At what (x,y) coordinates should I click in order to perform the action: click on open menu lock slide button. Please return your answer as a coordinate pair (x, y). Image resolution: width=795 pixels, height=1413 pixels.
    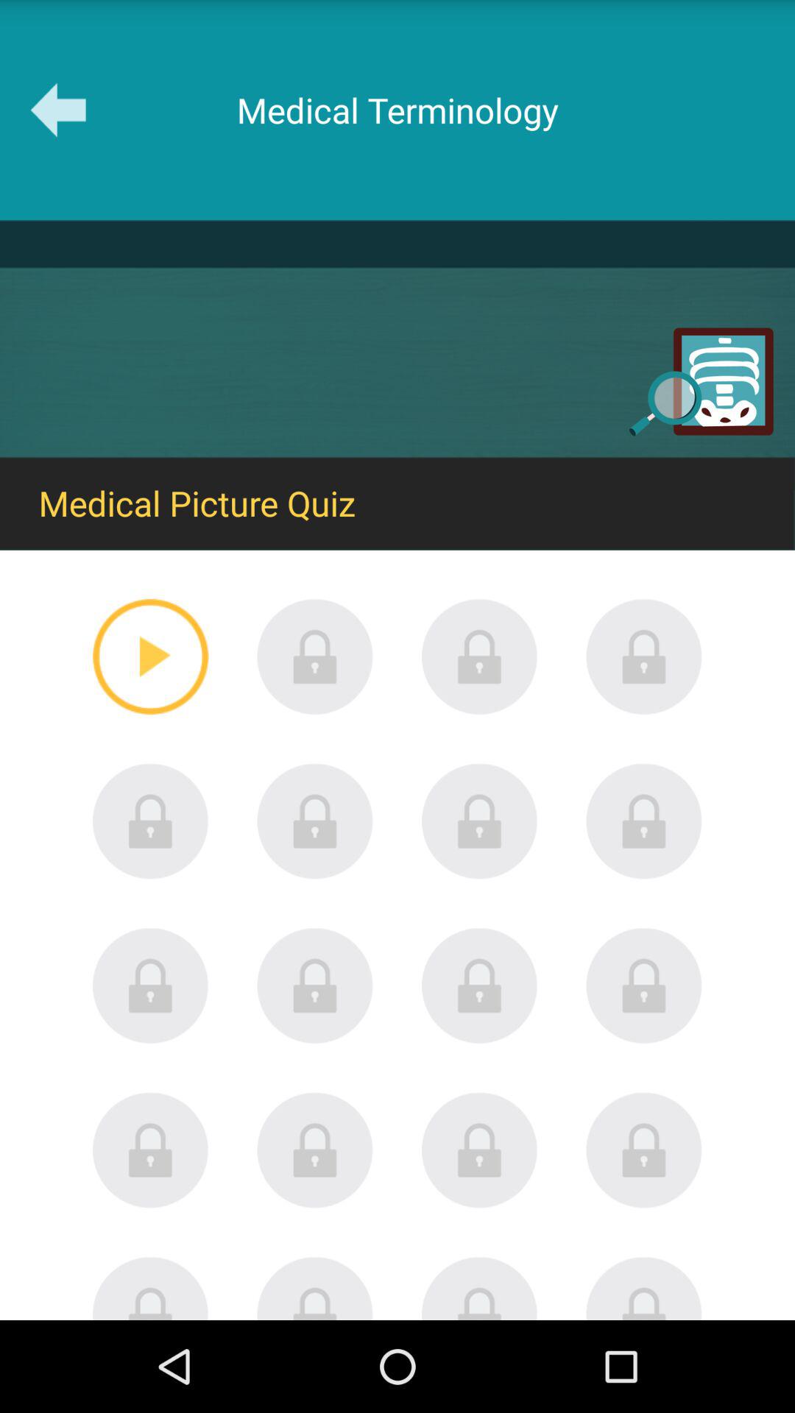
    Looking at the image, I should click on (480, 1288).